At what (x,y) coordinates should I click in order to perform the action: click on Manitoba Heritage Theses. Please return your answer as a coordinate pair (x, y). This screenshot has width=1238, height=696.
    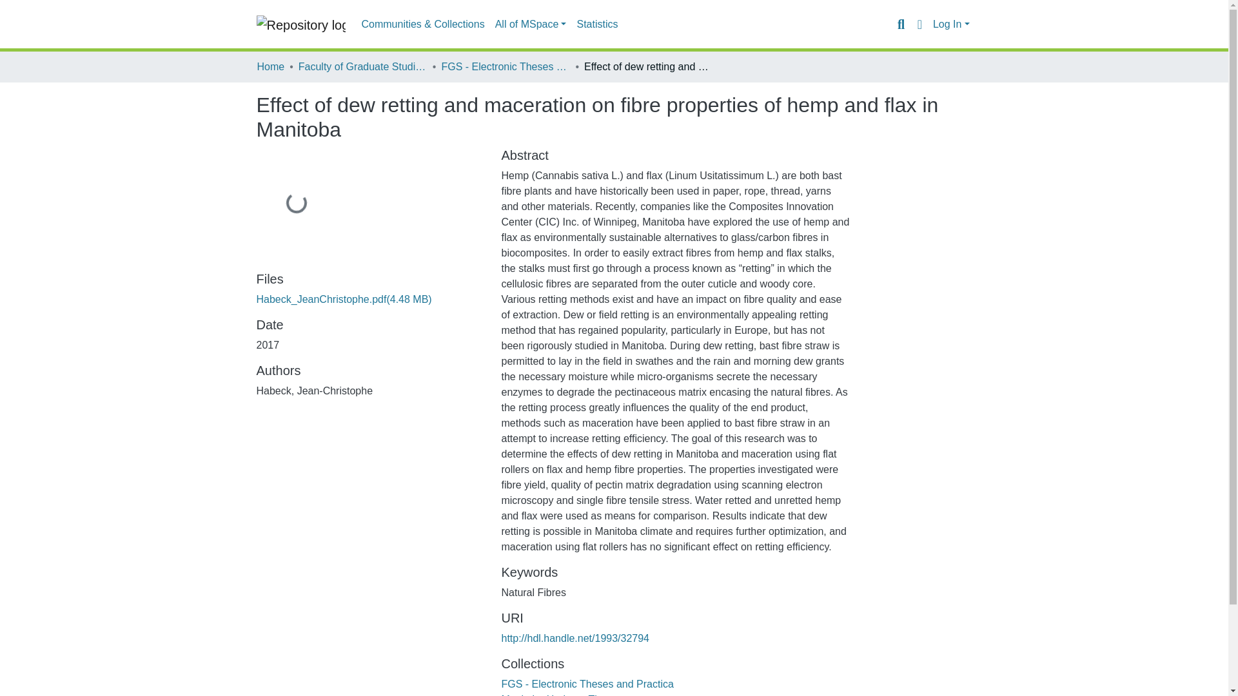
    Looking at the image, I should click on (561, 695).